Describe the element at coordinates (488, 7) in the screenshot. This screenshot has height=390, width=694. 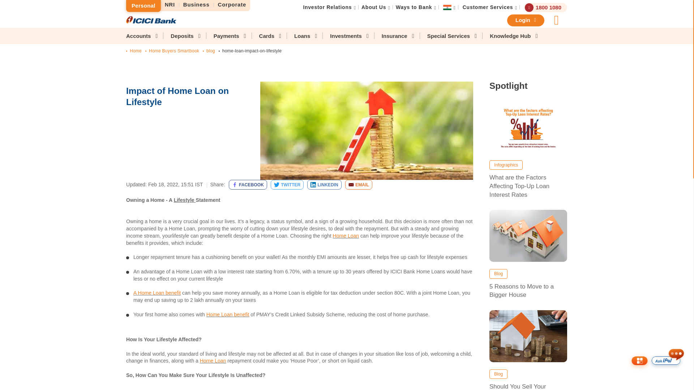
I see `Customer Services` at that location.